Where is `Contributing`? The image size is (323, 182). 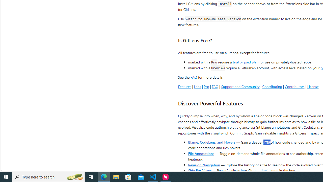 Contributing is located at coordinates (272, 86).